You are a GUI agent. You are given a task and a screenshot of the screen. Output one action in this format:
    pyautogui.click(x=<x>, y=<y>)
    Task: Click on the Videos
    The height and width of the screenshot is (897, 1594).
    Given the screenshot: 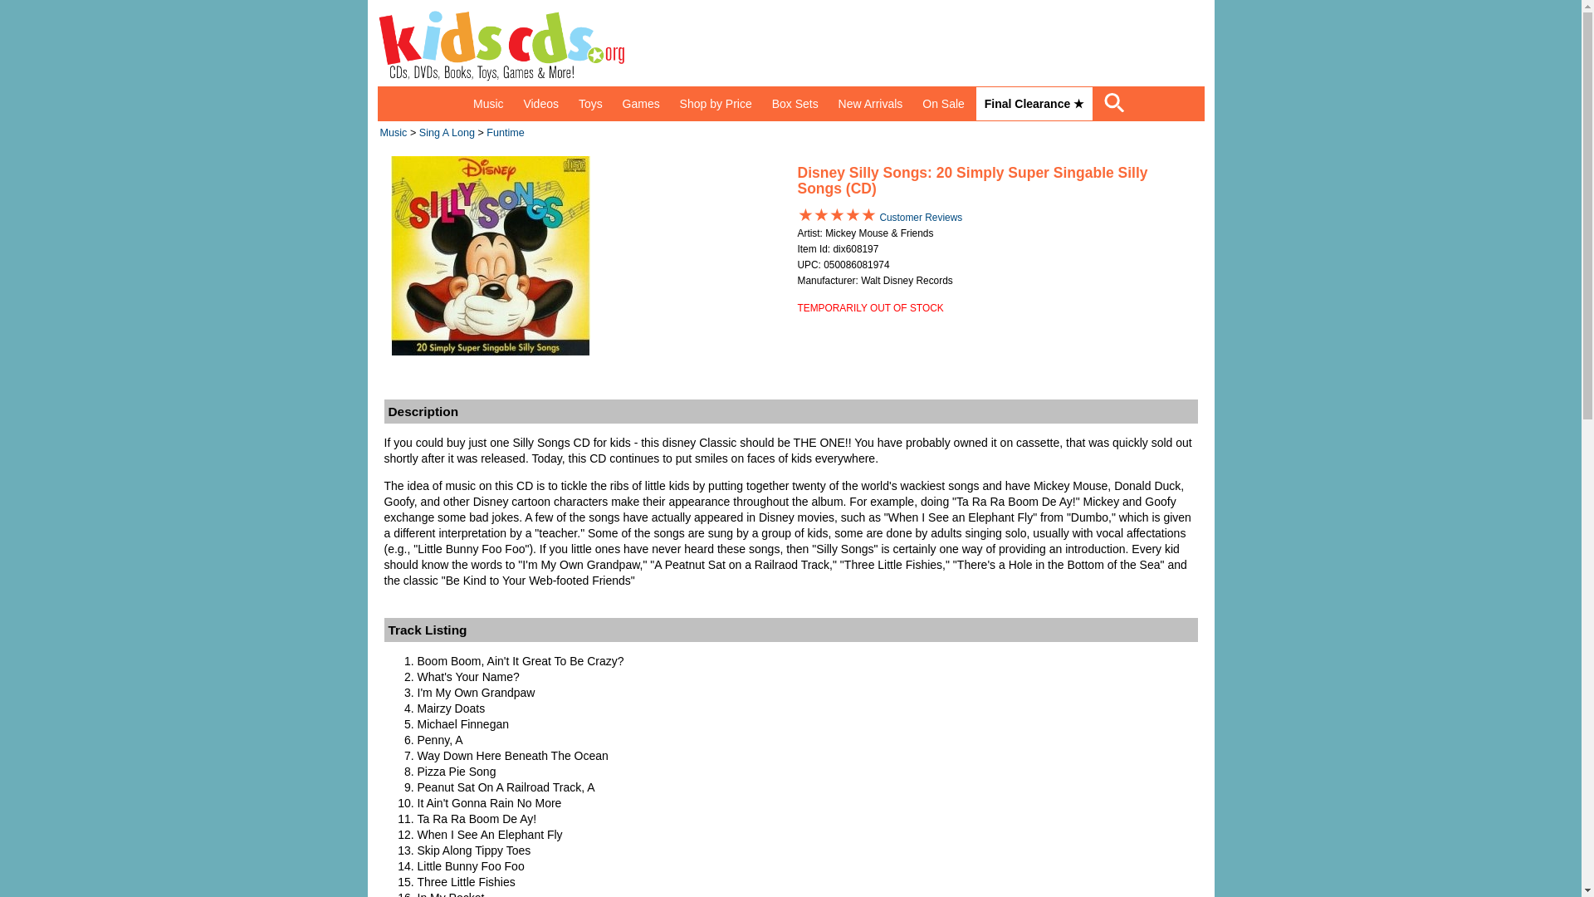 What is the action you would take?
    pyautogui.click(x=541, y=103)
    